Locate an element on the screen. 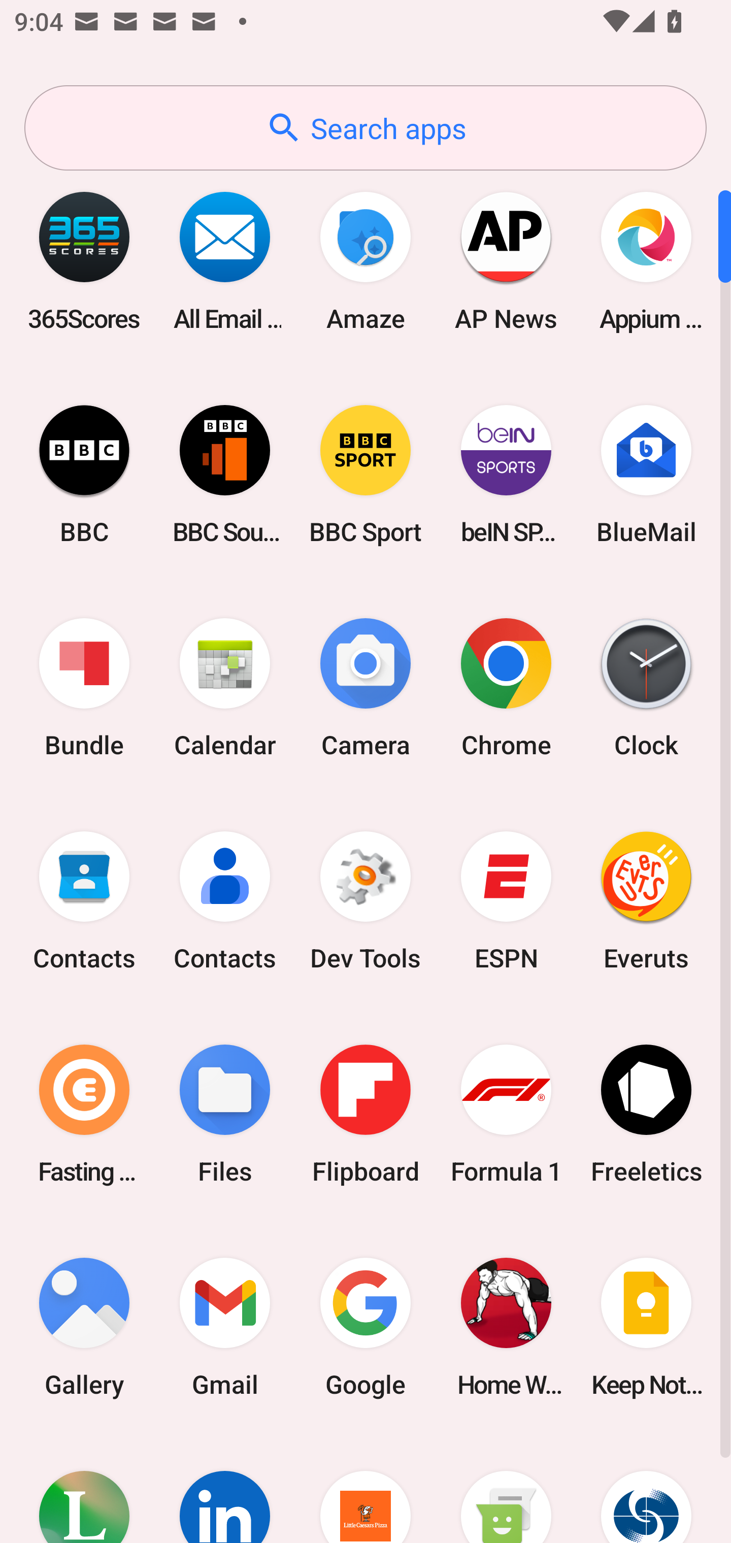 The image size is (731, 1543). Gmail is located at coordinates (225, 1327).